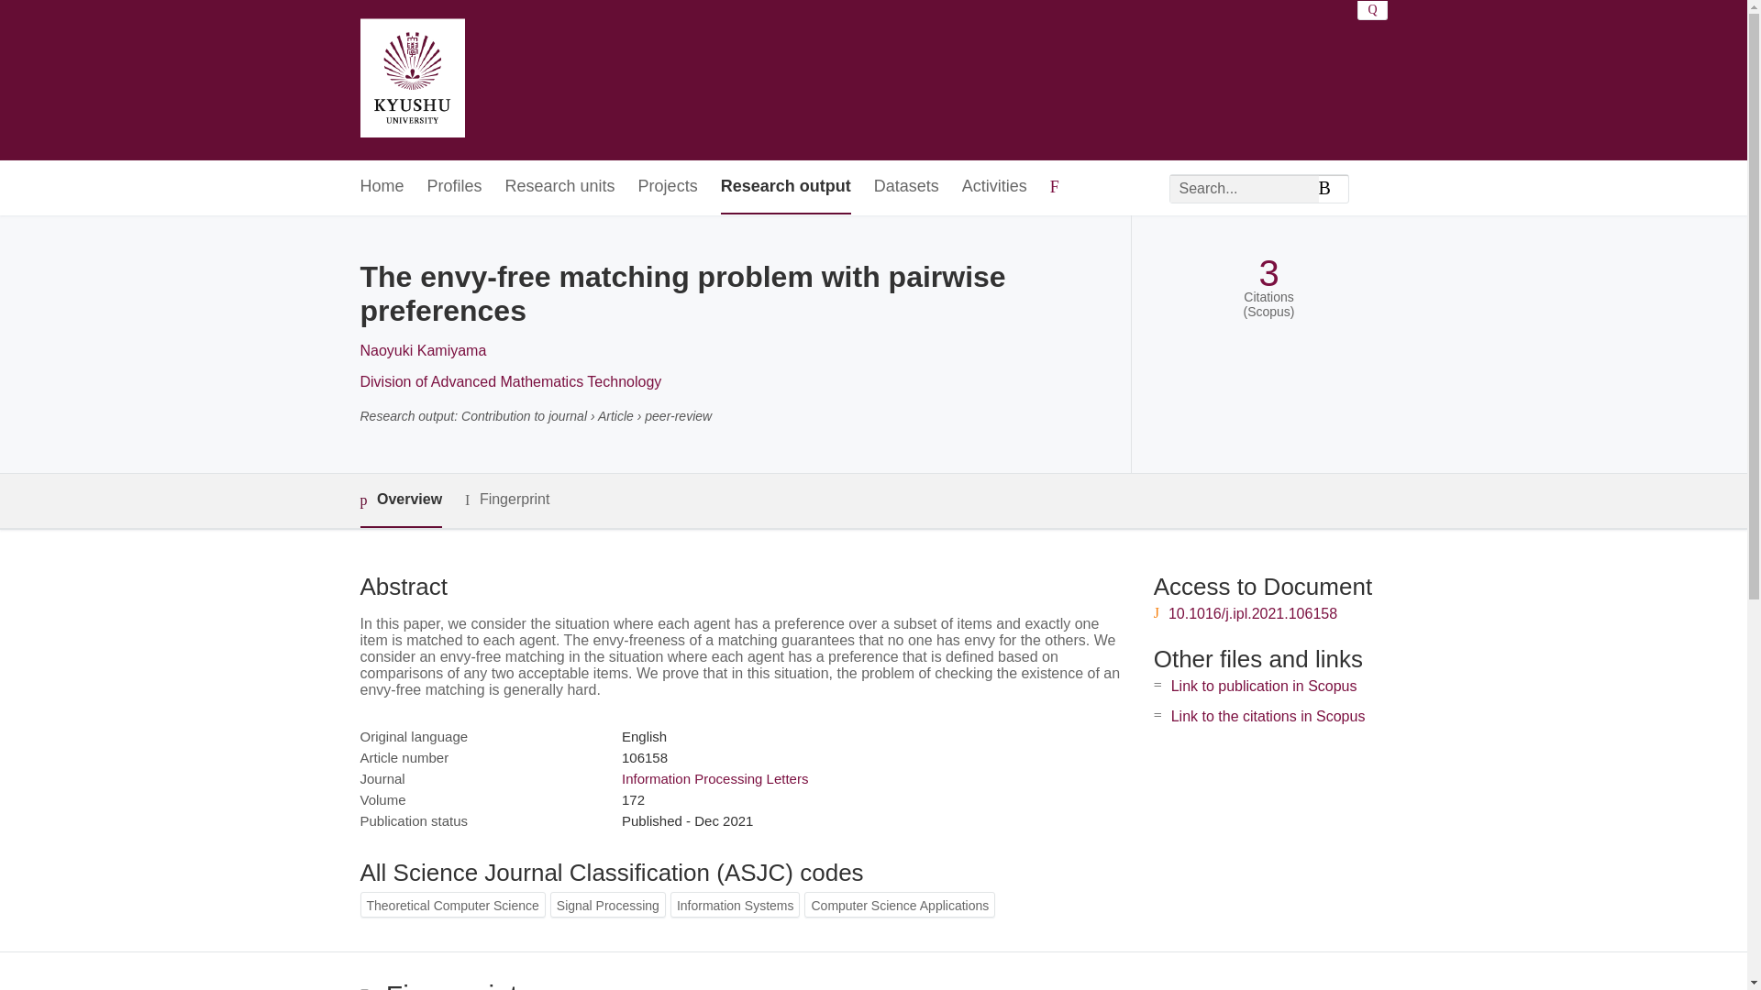  What do you see at coordinates (994, 187) in the screenshot?
I see `Activities` at bounding box center [994, 187].